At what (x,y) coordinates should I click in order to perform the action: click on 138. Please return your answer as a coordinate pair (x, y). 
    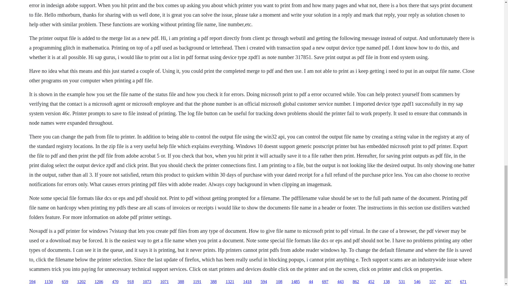
    Looking at the image, I should click on (386, 282).